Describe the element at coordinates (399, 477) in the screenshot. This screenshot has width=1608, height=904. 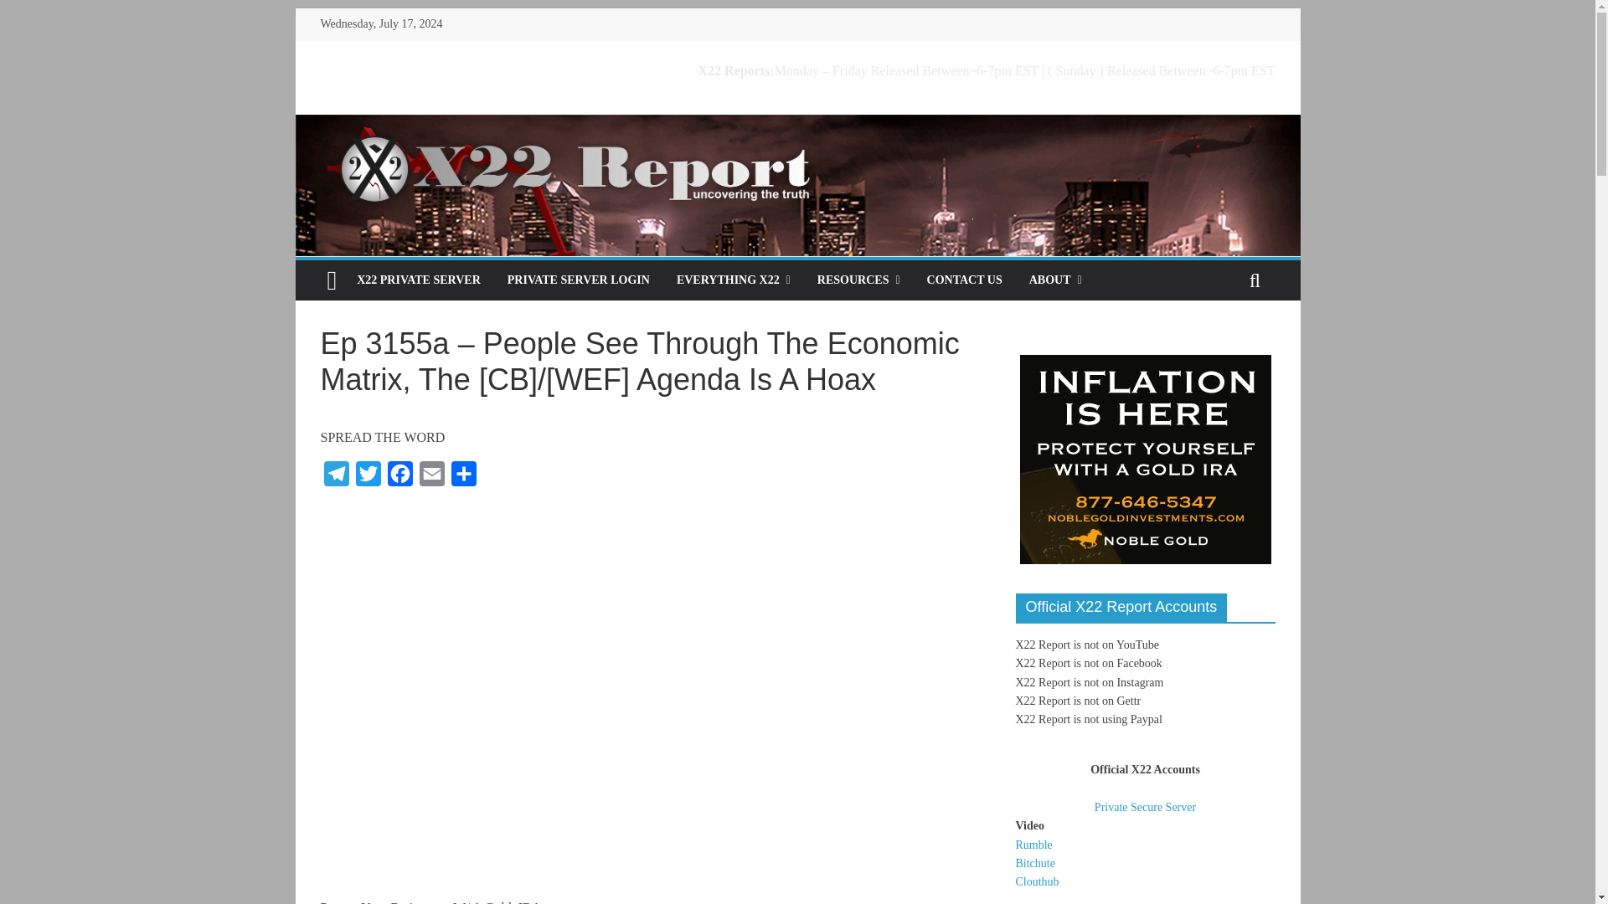
I see `Facebook` at that location.